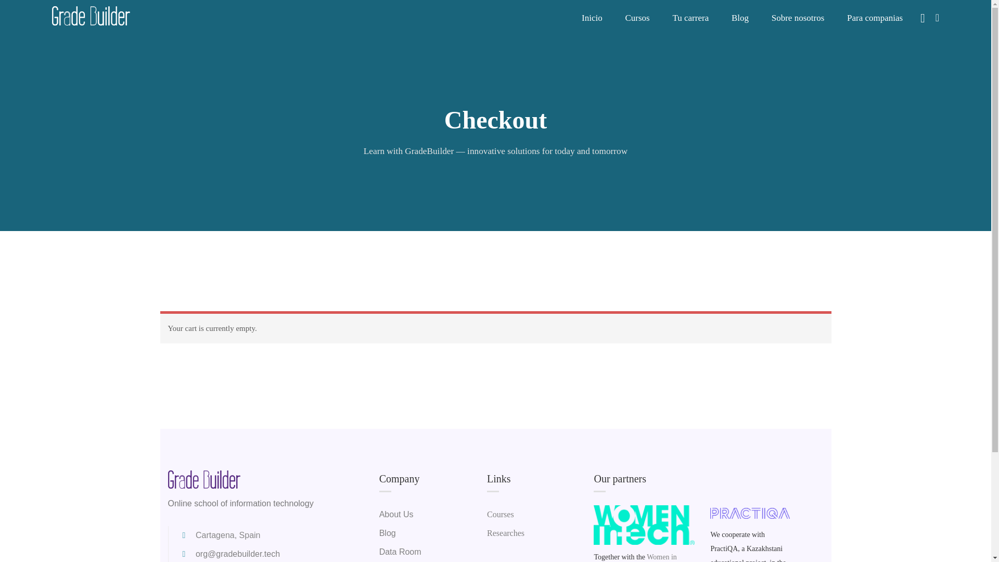 This screenshot has width=999, height=562. Describe the element at coordinates (574, 295) in the screenshot. I see `Login` at that location.